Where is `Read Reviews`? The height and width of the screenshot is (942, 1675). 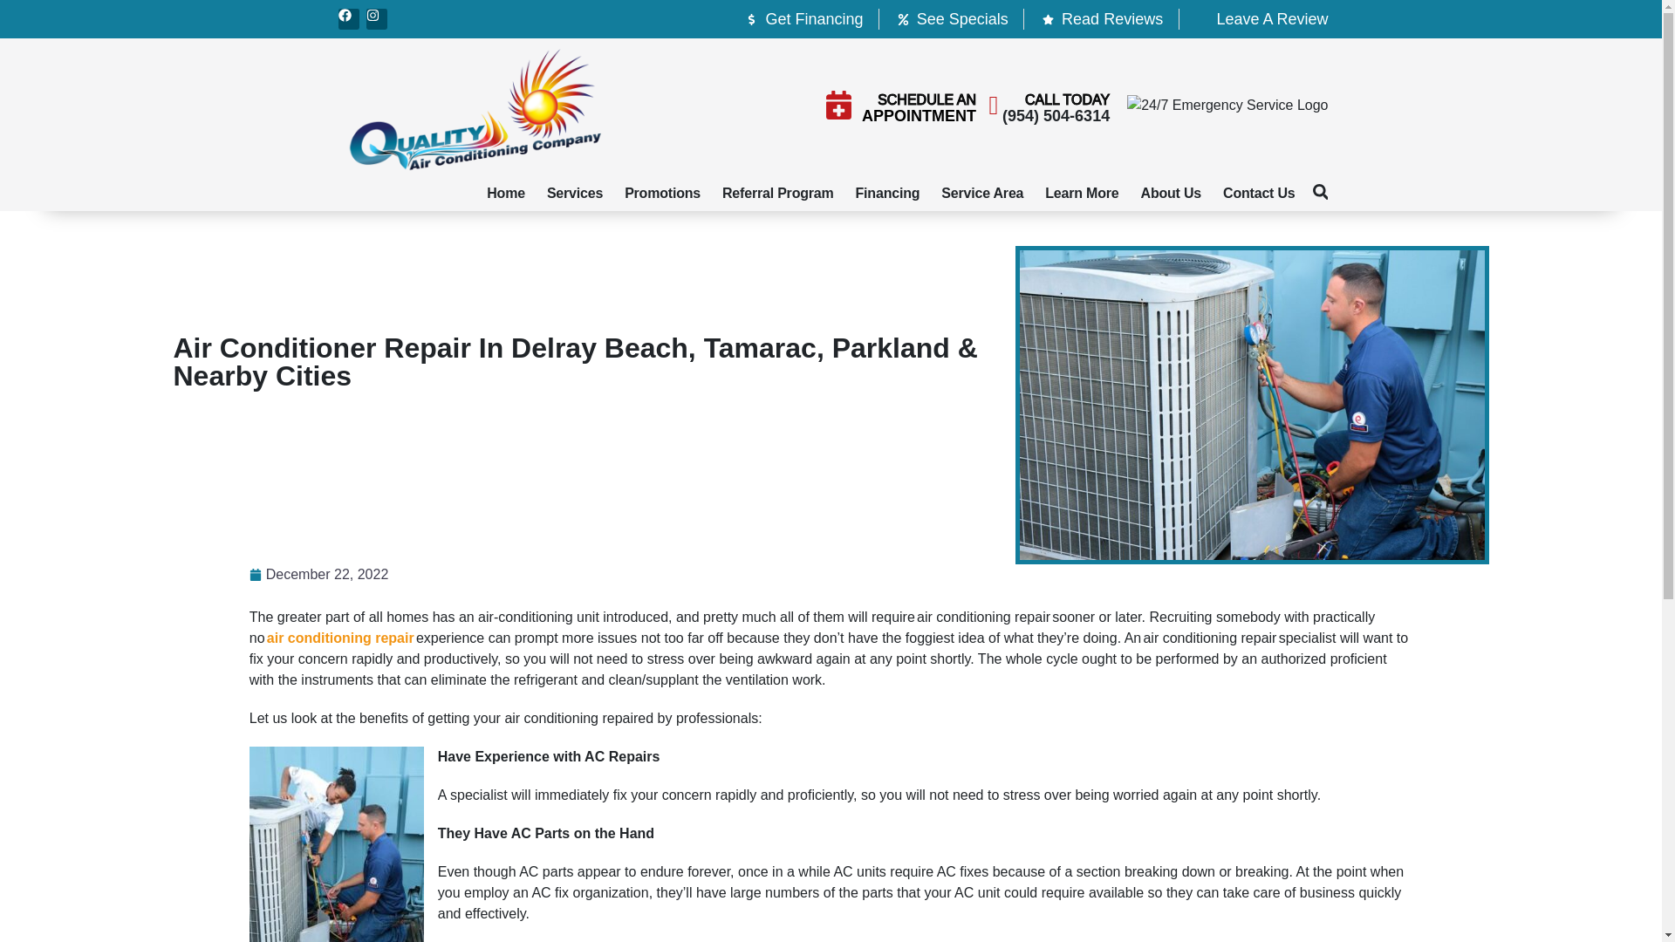
Read Reviews is located at coordinates (1101, 18).